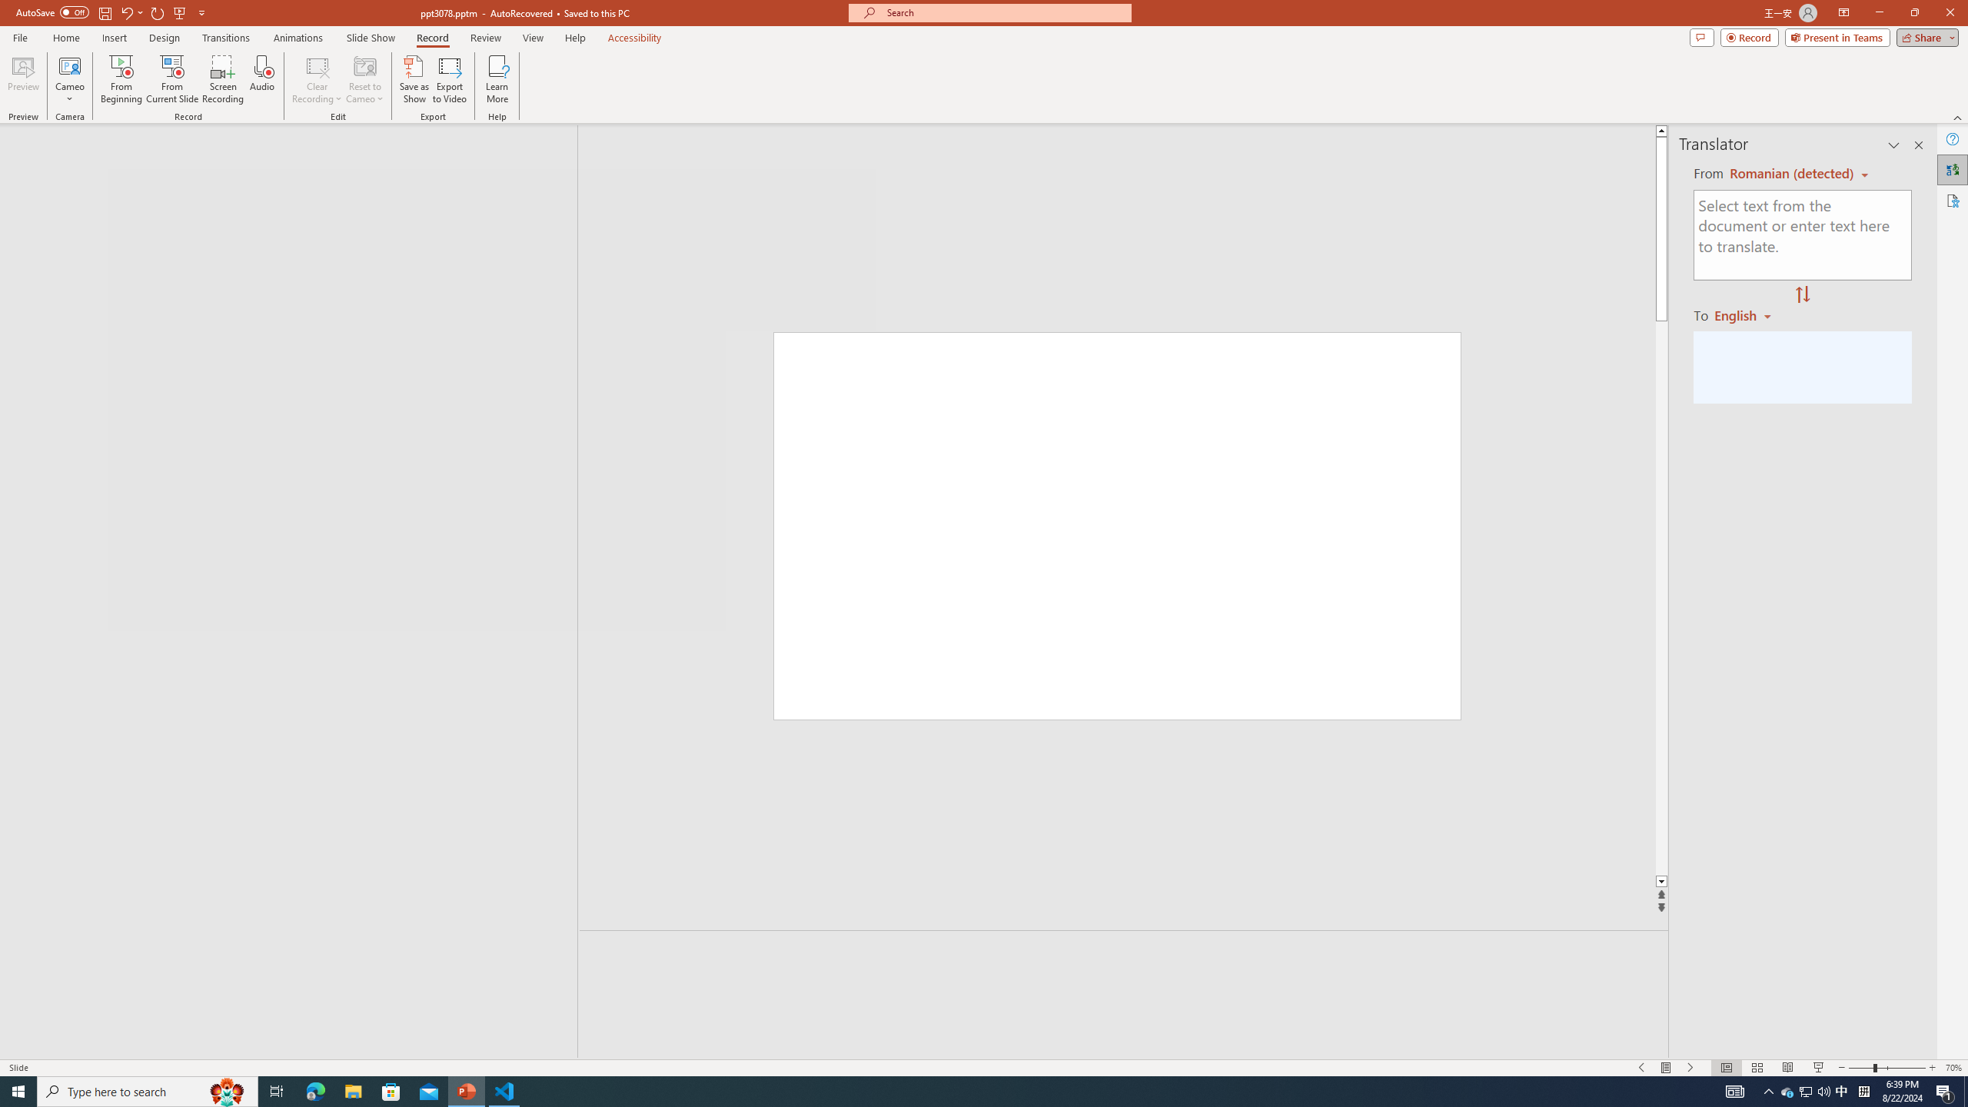  I want to click on Zoom In, so click(1933, 1068).